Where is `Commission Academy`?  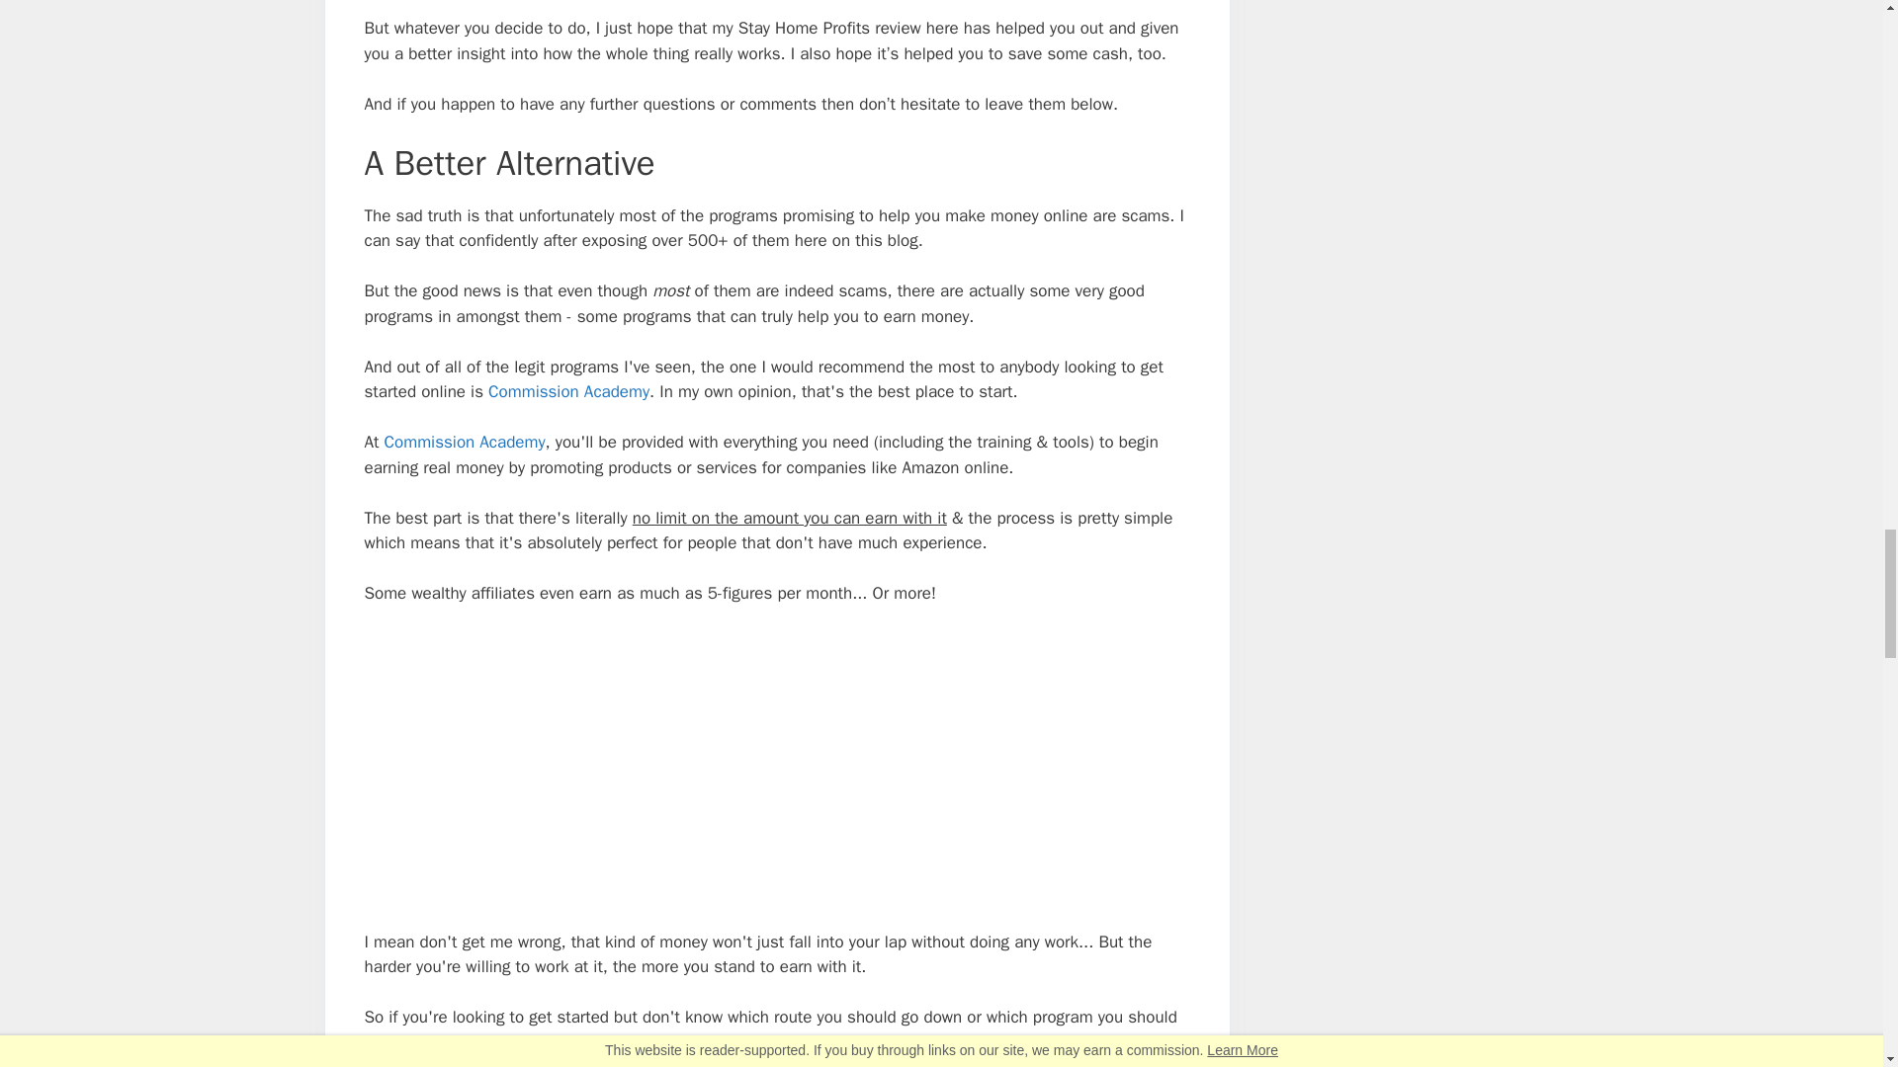
Commission Academy is located at coordinates (465, 442).